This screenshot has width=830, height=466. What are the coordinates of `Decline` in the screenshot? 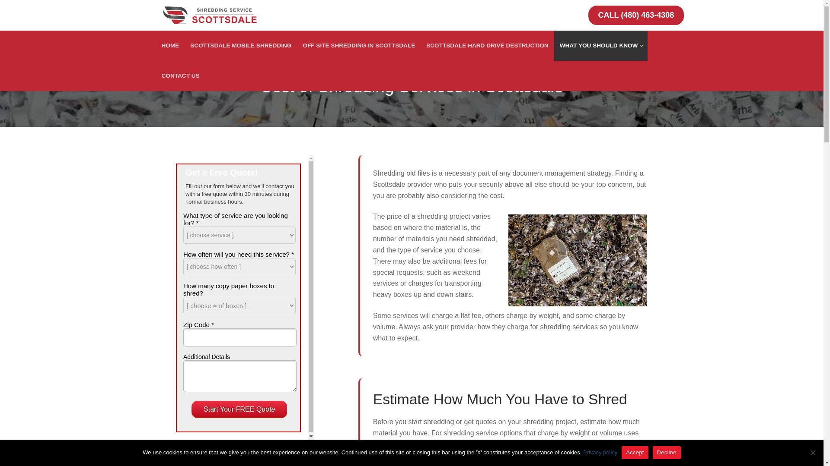 It's located at (359, 46).